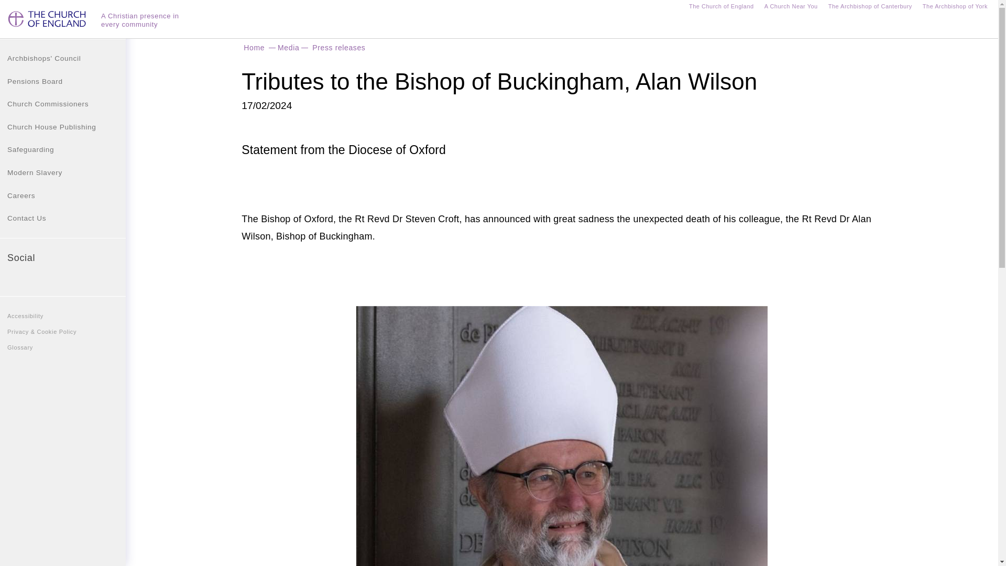 The width and height of the screenshot is (1006, 566). I want to click on Safeguarding , so click(63, 149).